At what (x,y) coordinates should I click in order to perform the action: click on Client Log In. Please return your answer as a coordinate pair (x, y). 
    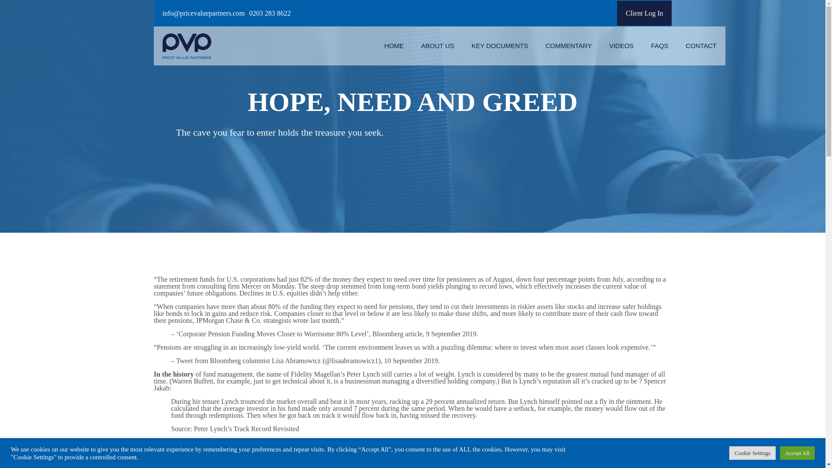
    Looking at the image, I should click on (644, 13).